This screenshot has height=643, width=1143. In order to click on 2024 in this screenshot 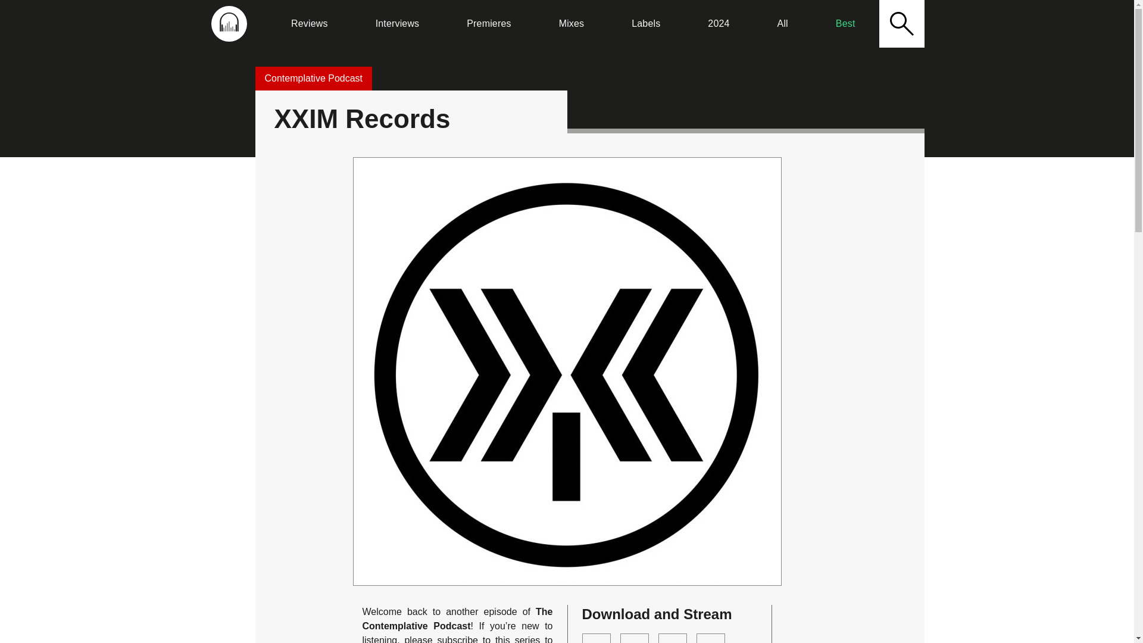, I will do `click(718, 24)`.